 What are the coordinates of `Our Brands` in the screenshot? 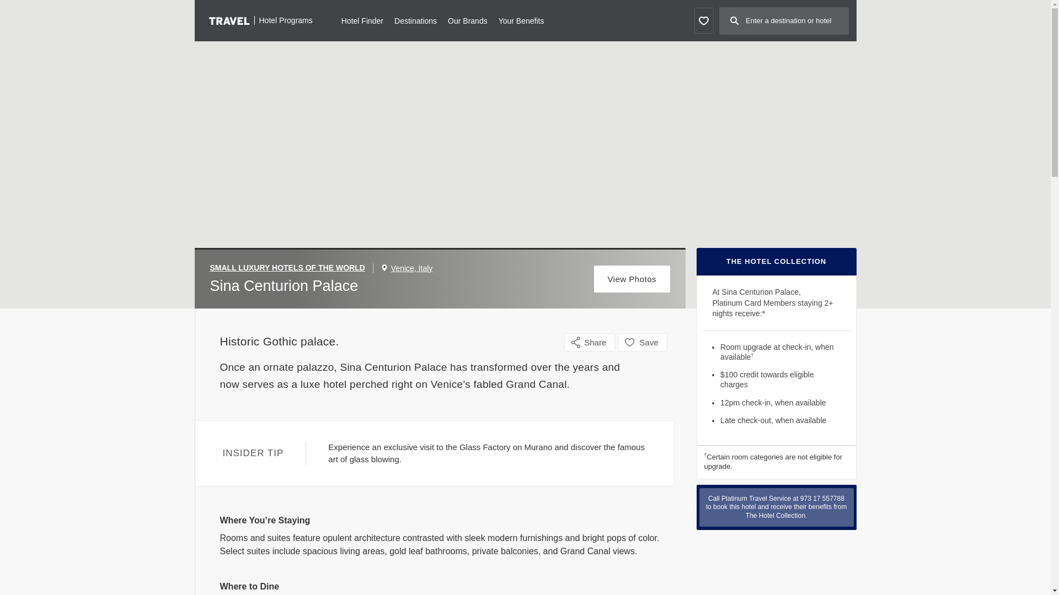 It's located at (468, 20).